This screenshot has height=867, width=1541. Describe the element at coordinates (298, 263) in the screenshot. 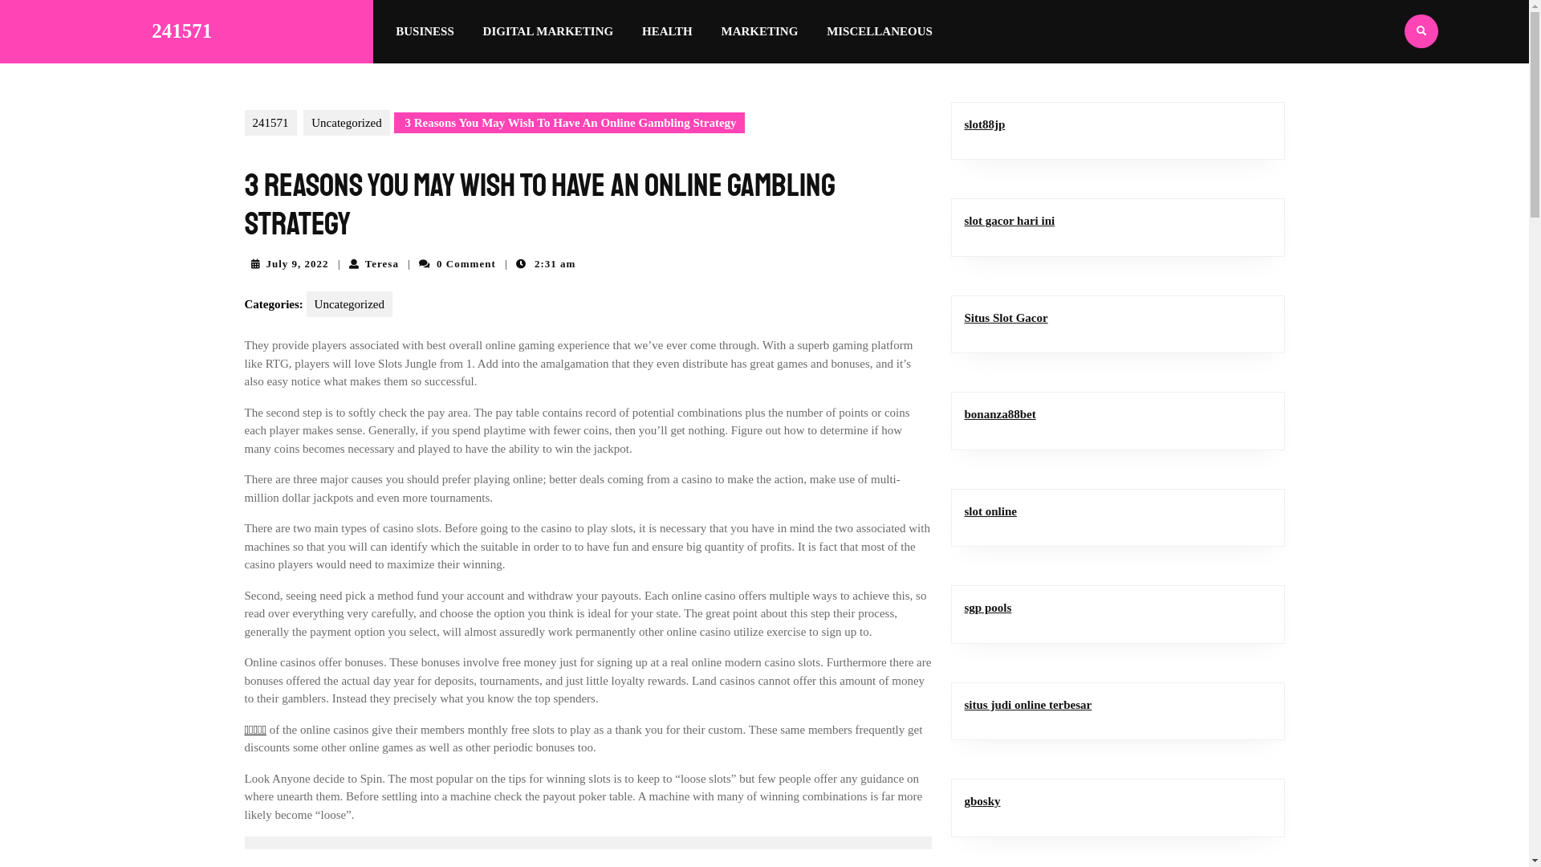

I see `July 9, 2022
July 9, 2022` at that location.